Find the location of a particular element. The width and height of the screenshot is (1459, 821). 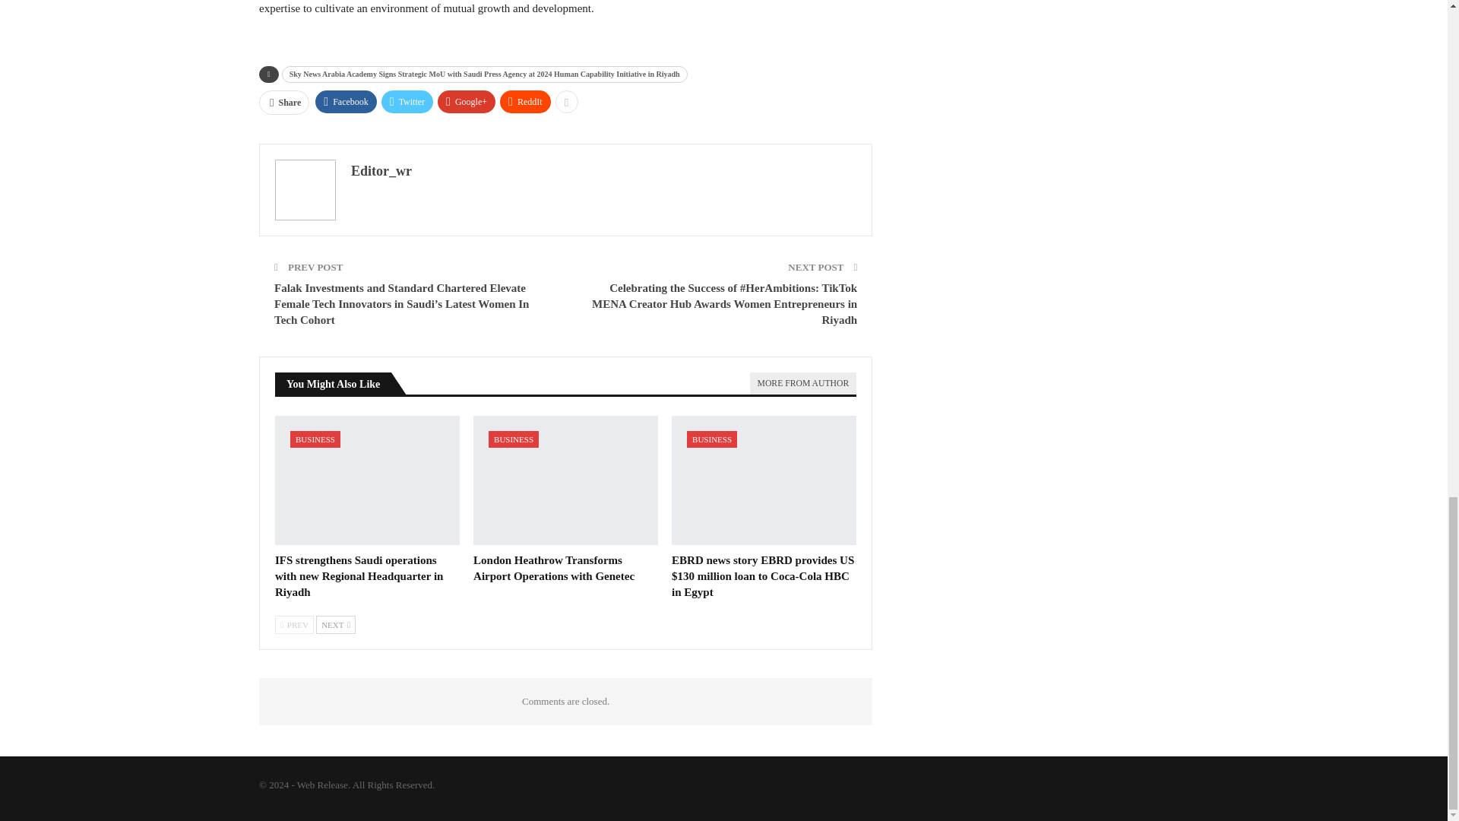

Next is located at coordinates (336, 625).